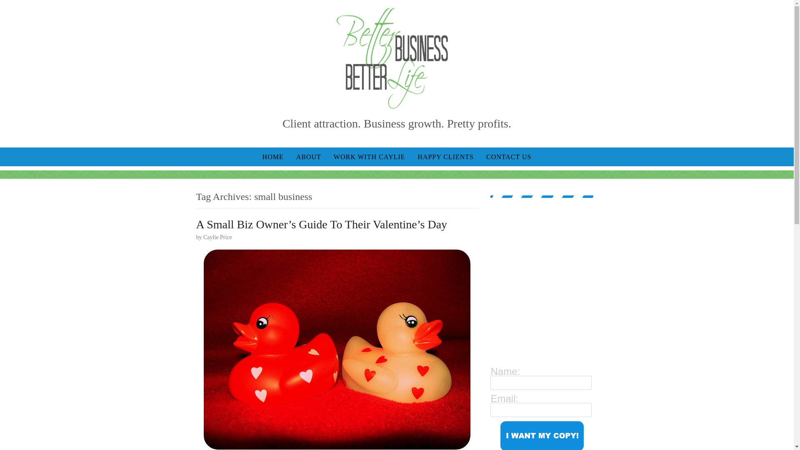 The image size is (800, 450). Describe the element at coordinates (217, 237) in the screenshot. I see `Caylie Price` at that location.